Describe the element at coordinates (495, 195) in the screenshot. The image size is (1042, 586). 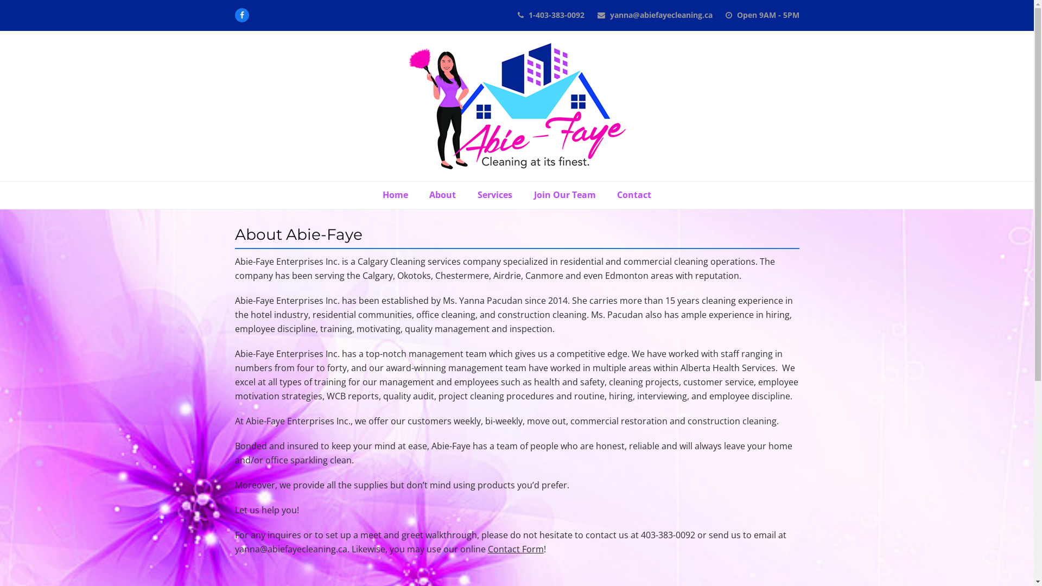
I see `Services` at that location.